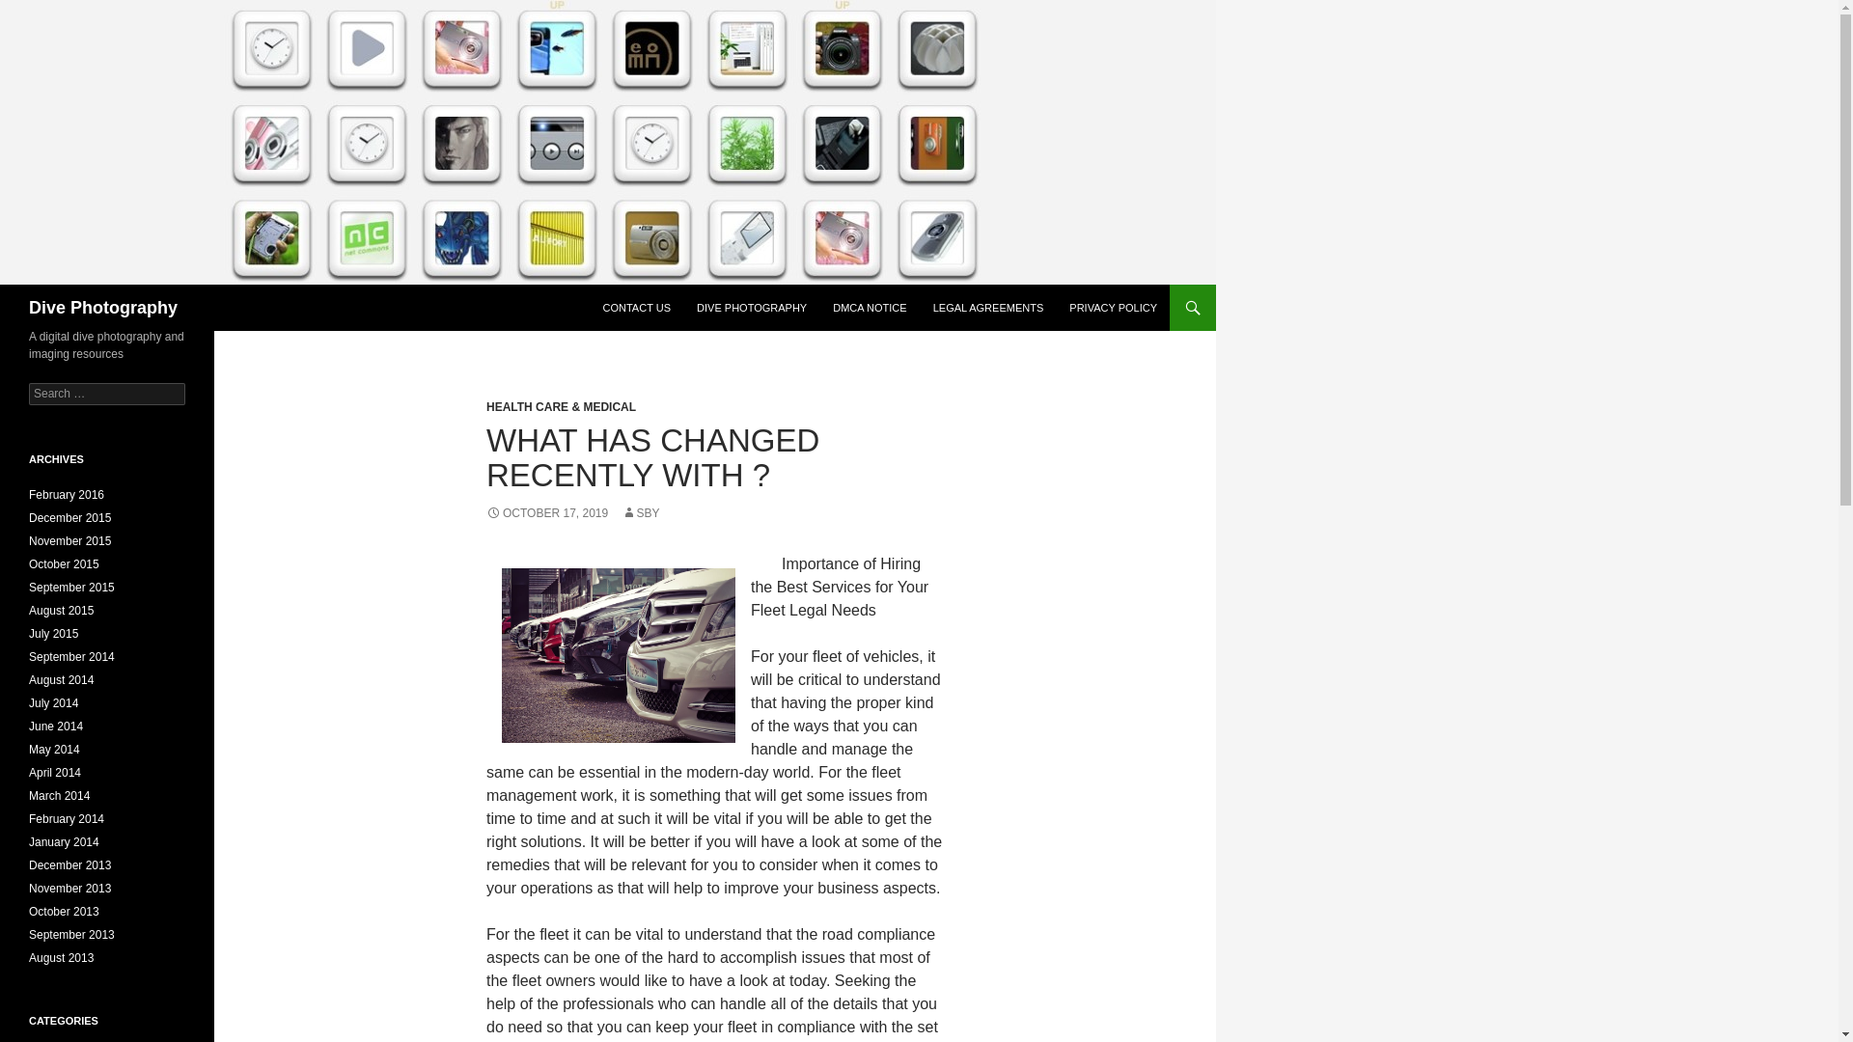  I want to click on August 2014, so click(62, 679).